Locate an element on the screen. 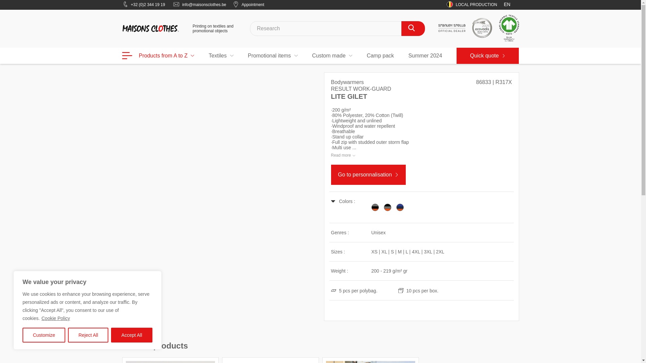  Products from A to Z is located at coordinates (158, 56).